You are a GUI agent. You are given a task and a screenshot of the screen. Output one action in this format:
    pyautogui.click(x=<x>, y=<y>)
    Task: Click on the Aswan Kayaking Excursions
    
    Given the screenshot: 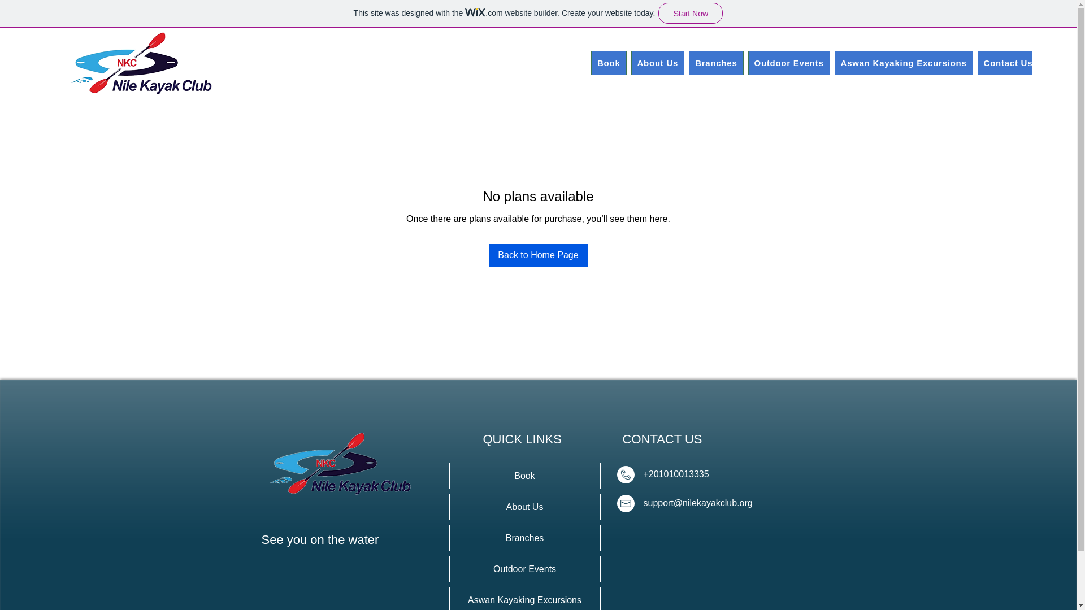 What is the action you would take?
    pyautogui.click(x=904, y=62)
    